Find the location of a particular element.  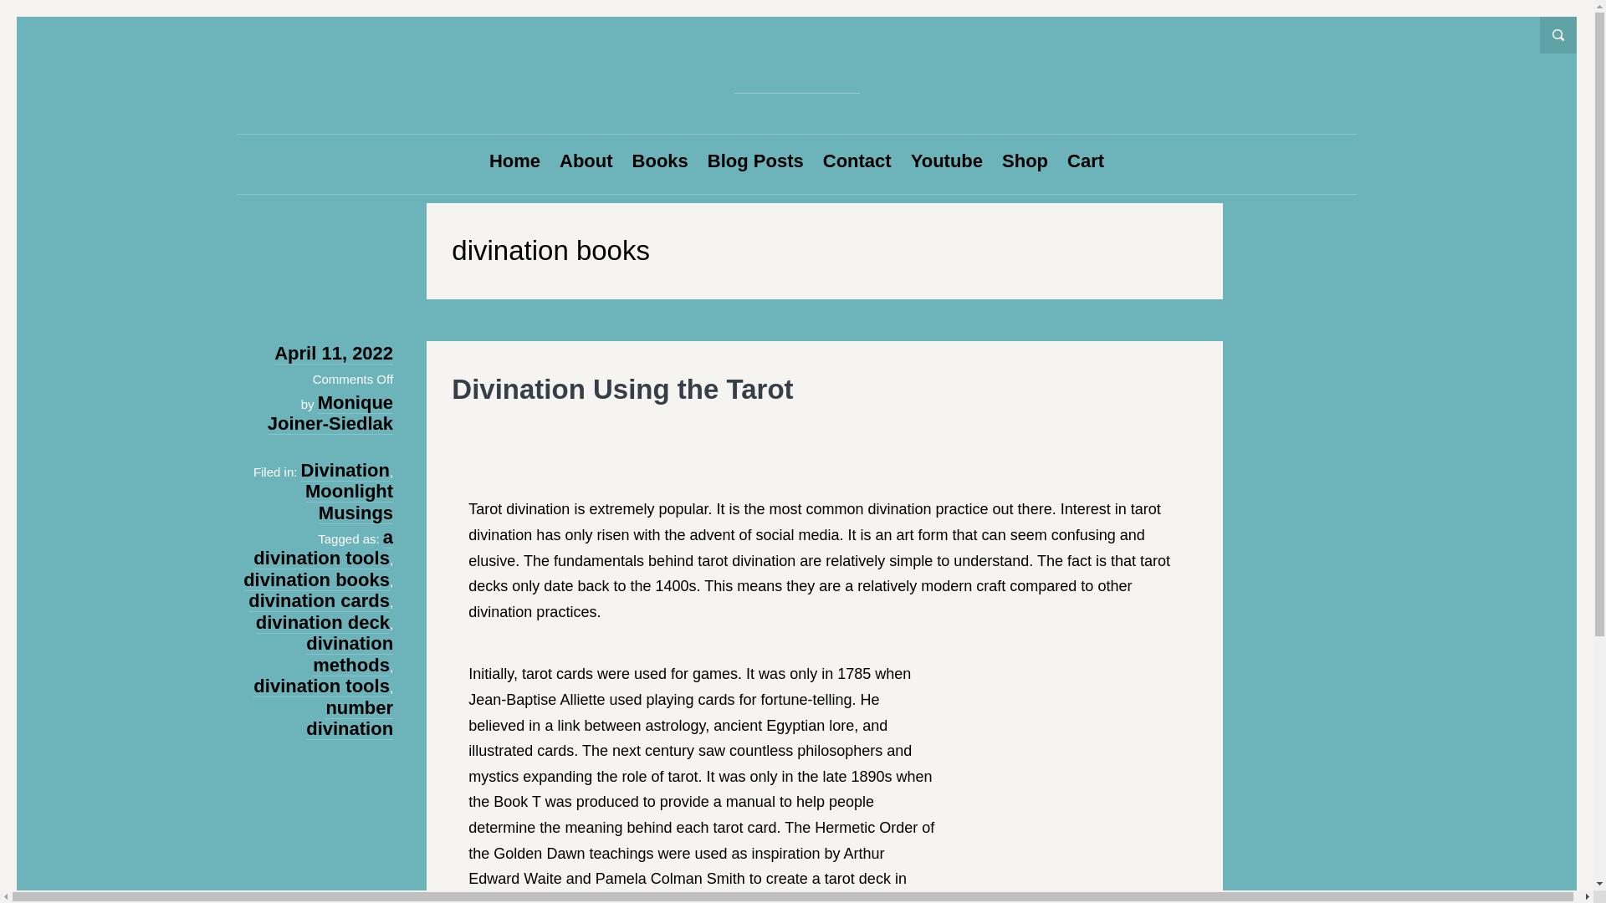

Books is located at coordinates (661, 161).